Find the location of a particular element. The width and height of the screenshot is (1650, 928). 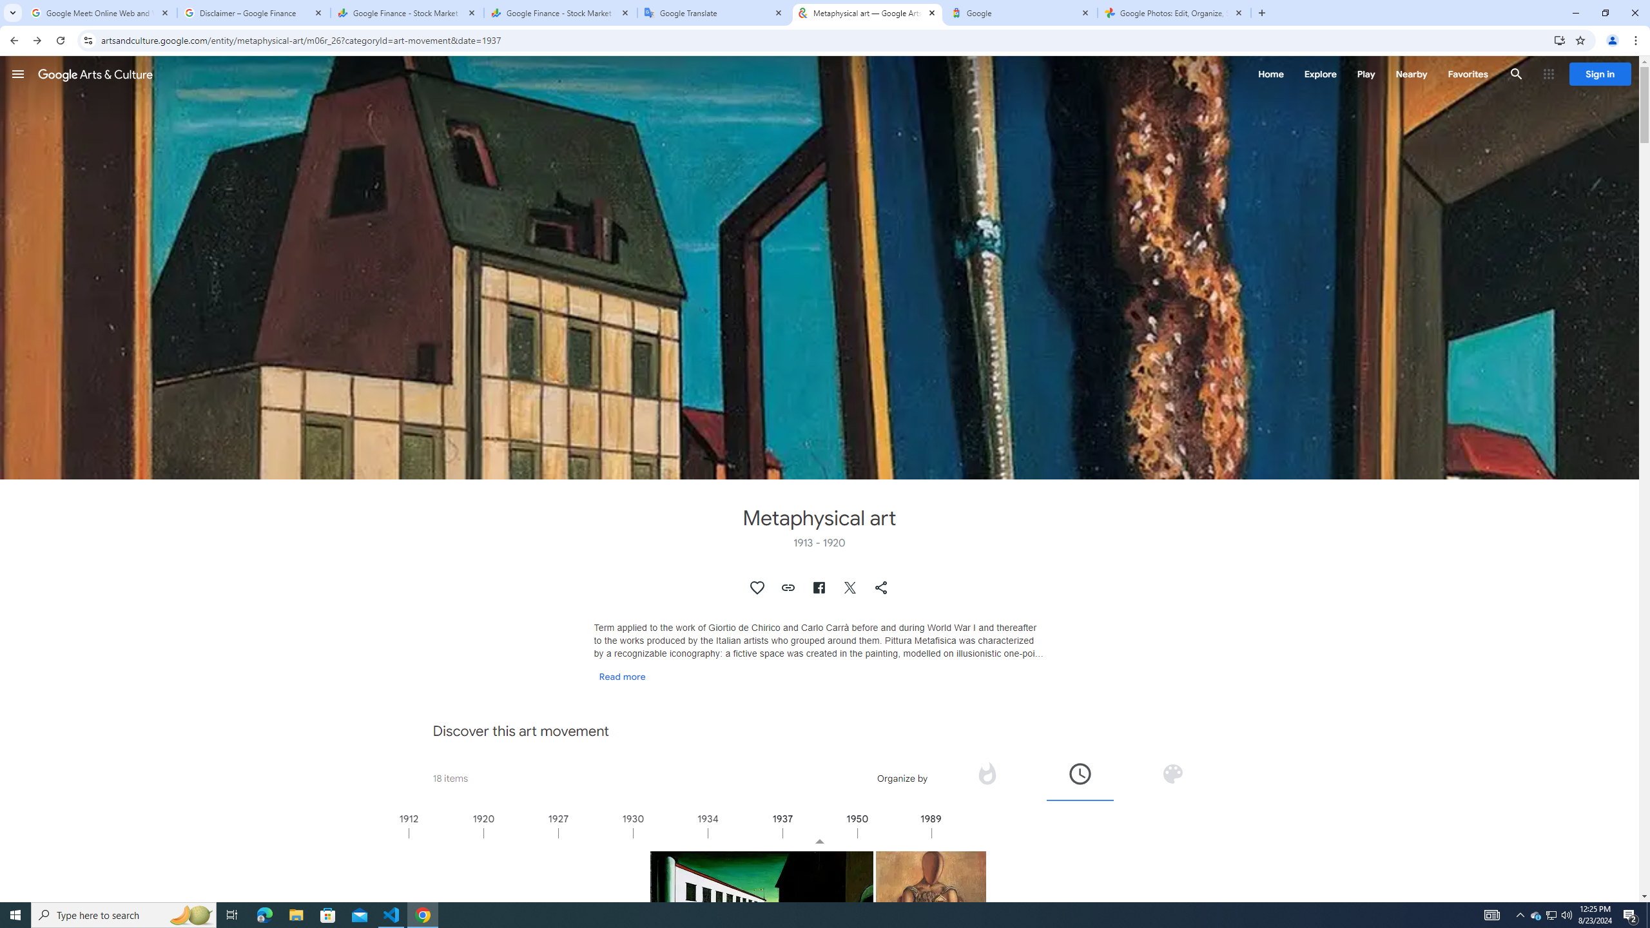

1950 is located at coordinates (894, 833).